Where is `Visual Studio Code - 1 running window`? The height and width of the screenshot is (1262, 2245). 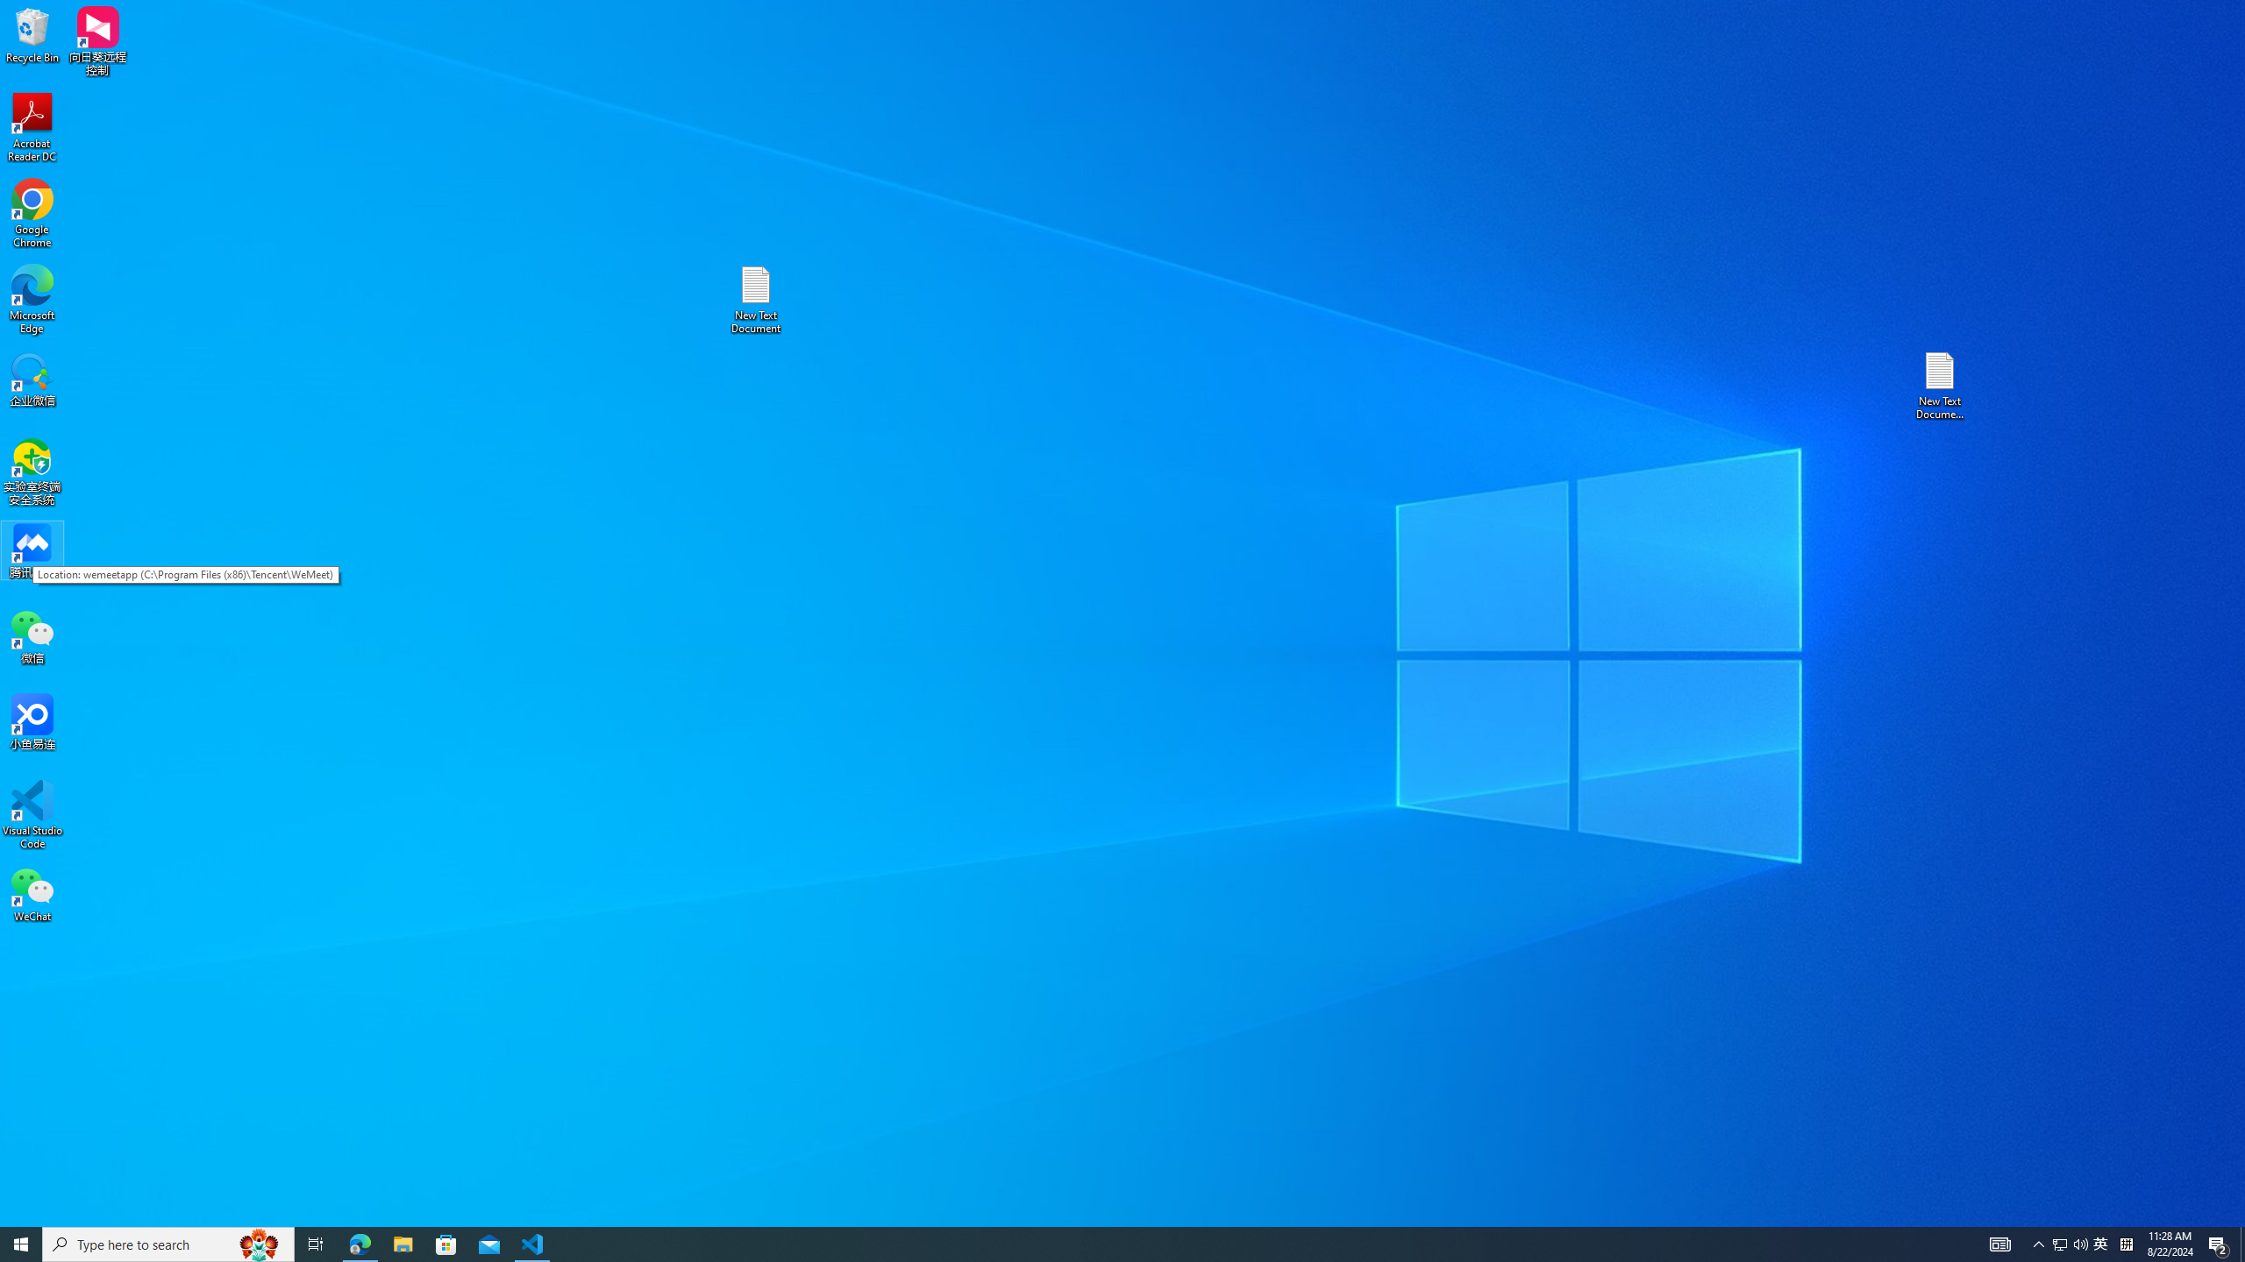 Visual Studio Code - 1 running window is located at coordinates (533, 1244).